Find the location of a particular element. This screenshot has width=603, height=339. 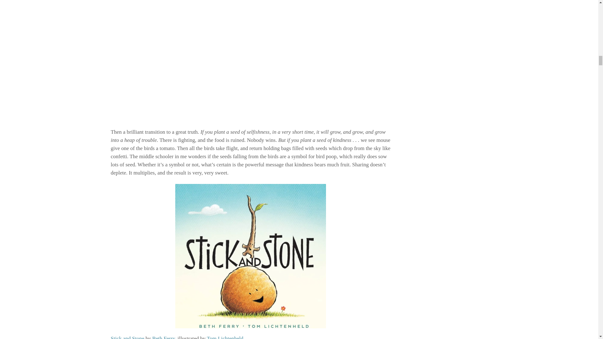

Beth Ferry is located at coordinates (163, 337).